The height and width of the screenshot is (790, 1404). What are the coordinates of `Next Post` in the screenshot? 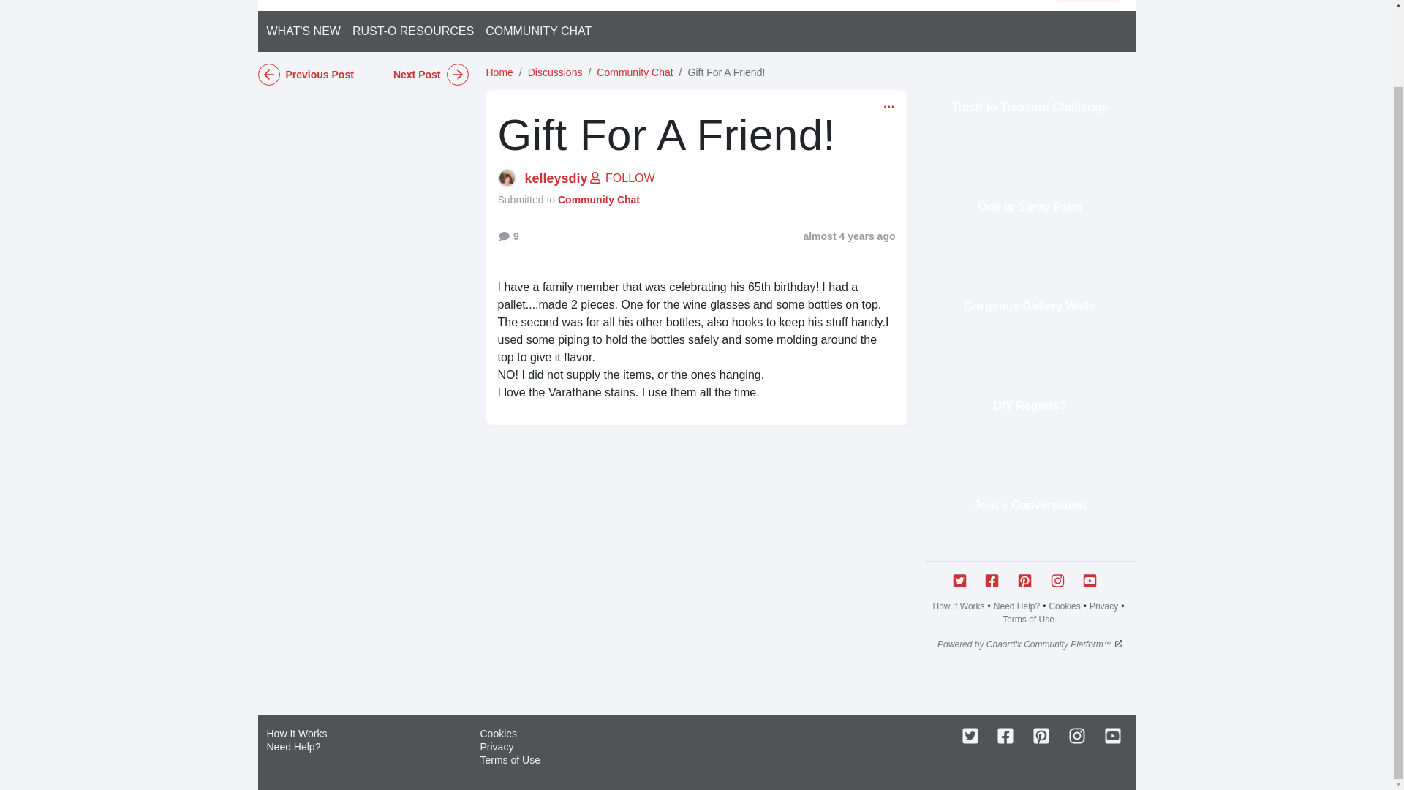 It's located at (415, 75).